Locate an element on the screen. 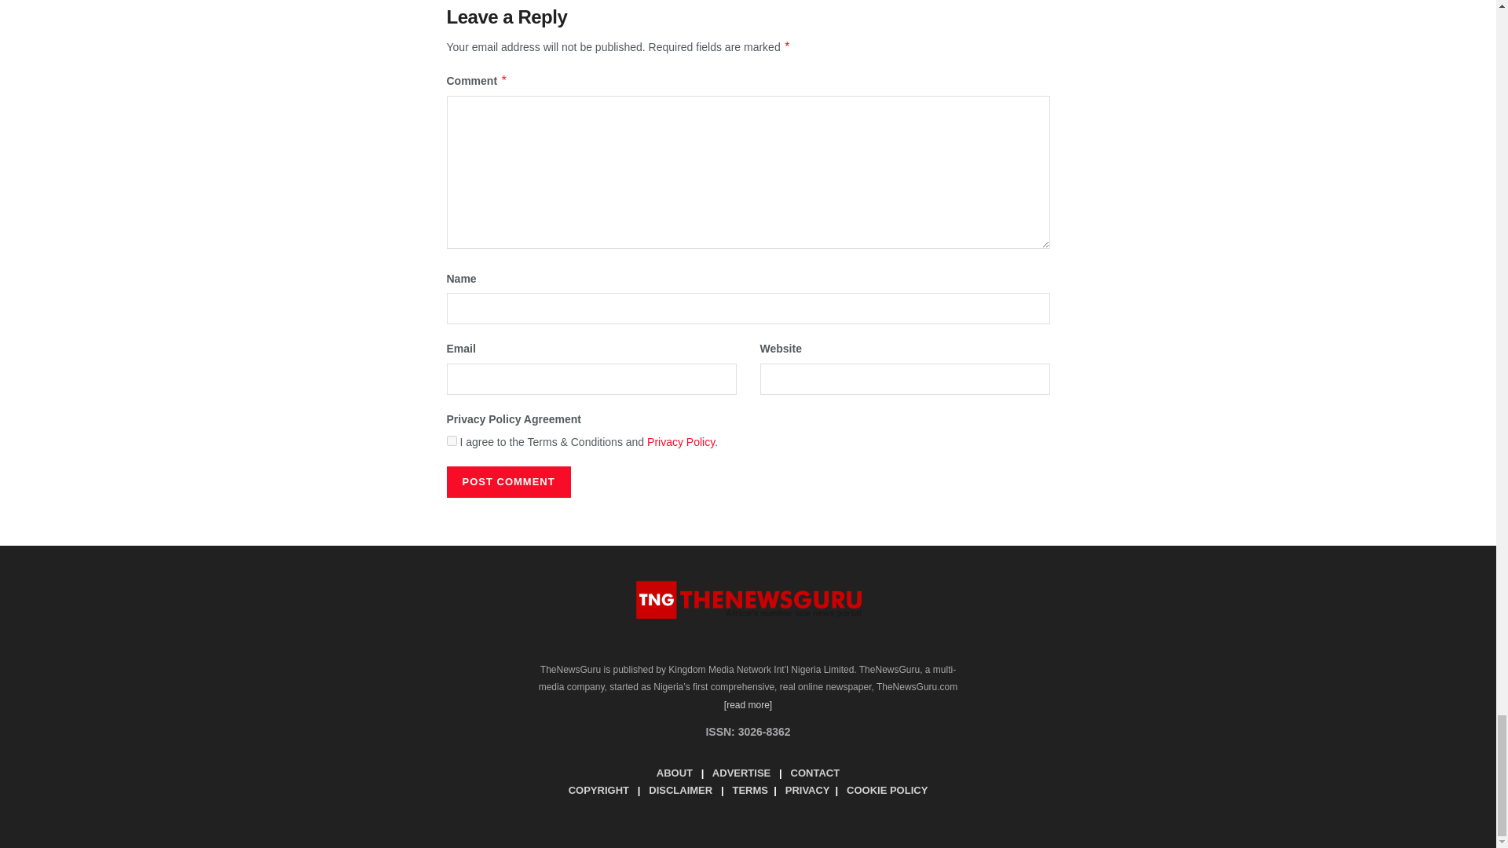 Image resolution: width=1508 pixels, height=848 pixels. on is located at coordinates (451, 441).